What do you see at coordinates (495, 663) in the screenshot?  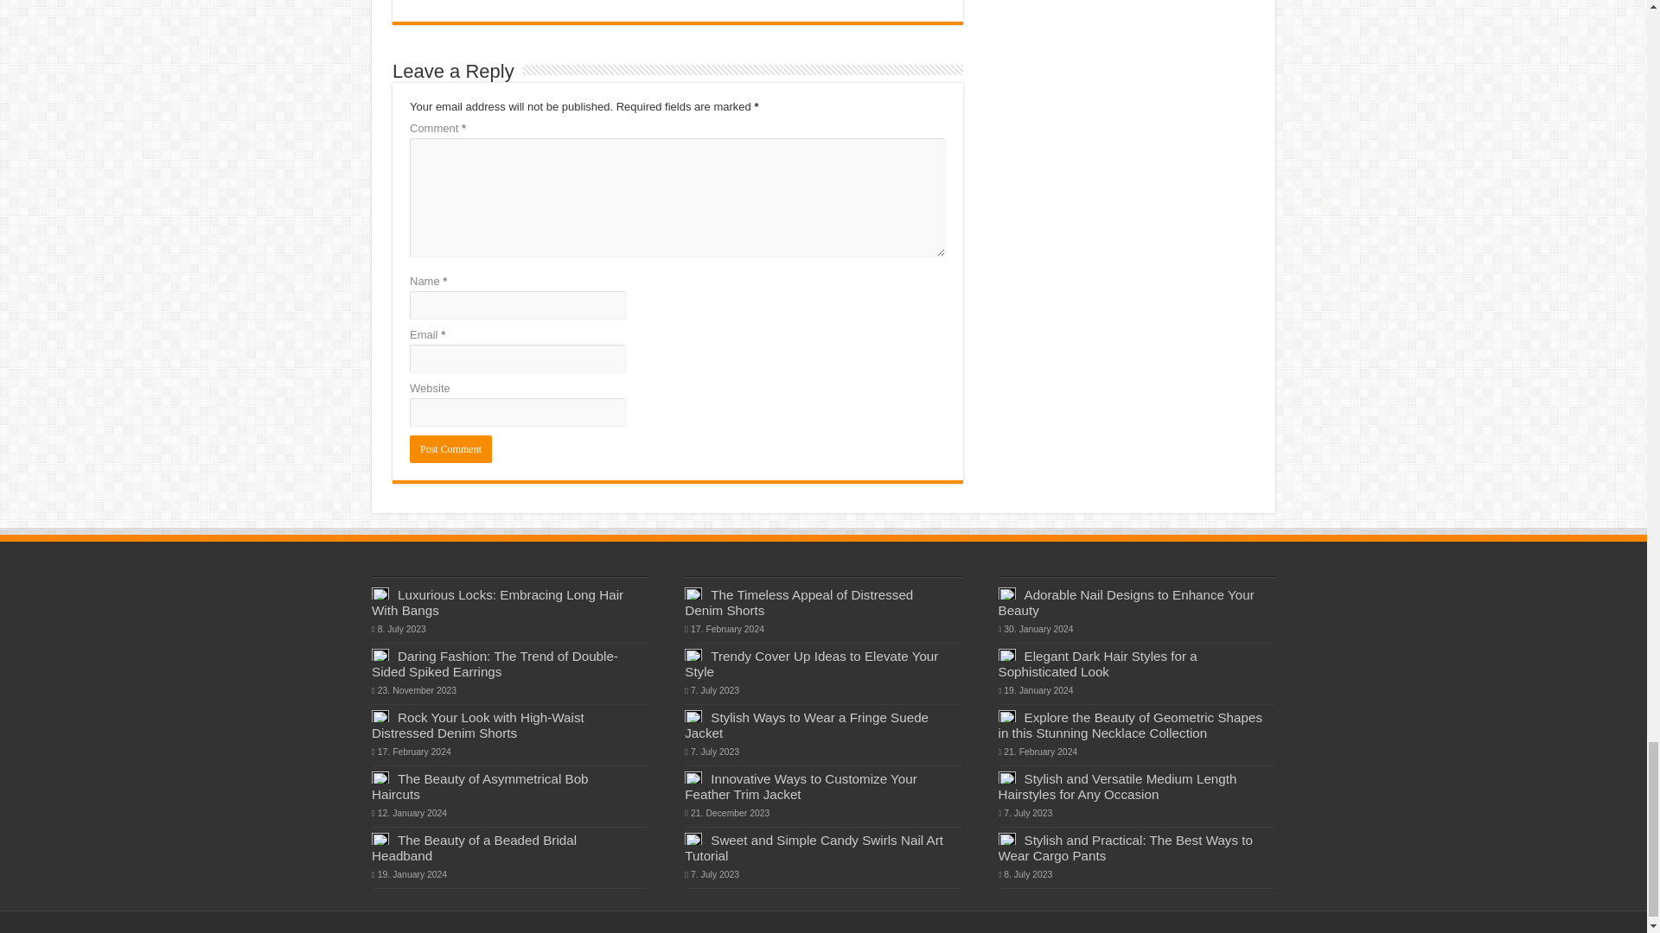 I see `Daring Fashion: The Trend of Double-Sided Spiked Earrings` at bounding box center [495, 663].